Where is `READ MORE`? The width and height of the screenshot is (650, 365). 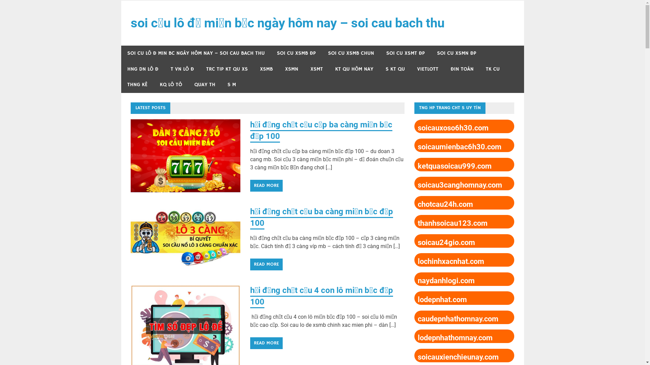
READ MORE is located at coordinates (266, 343).